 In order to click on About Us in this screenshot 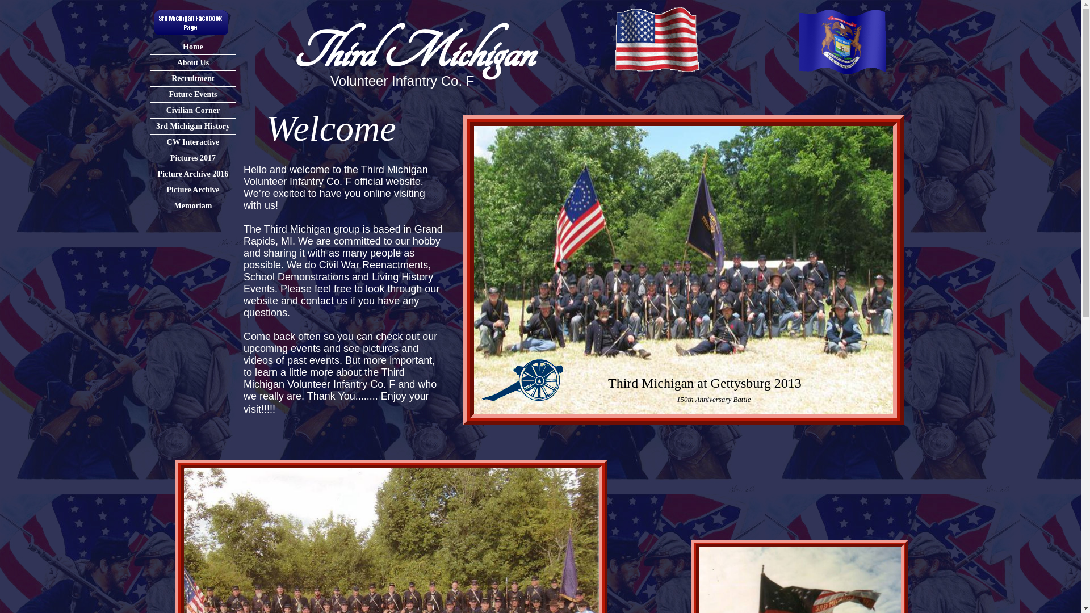, I will do `click(193, 62)`.